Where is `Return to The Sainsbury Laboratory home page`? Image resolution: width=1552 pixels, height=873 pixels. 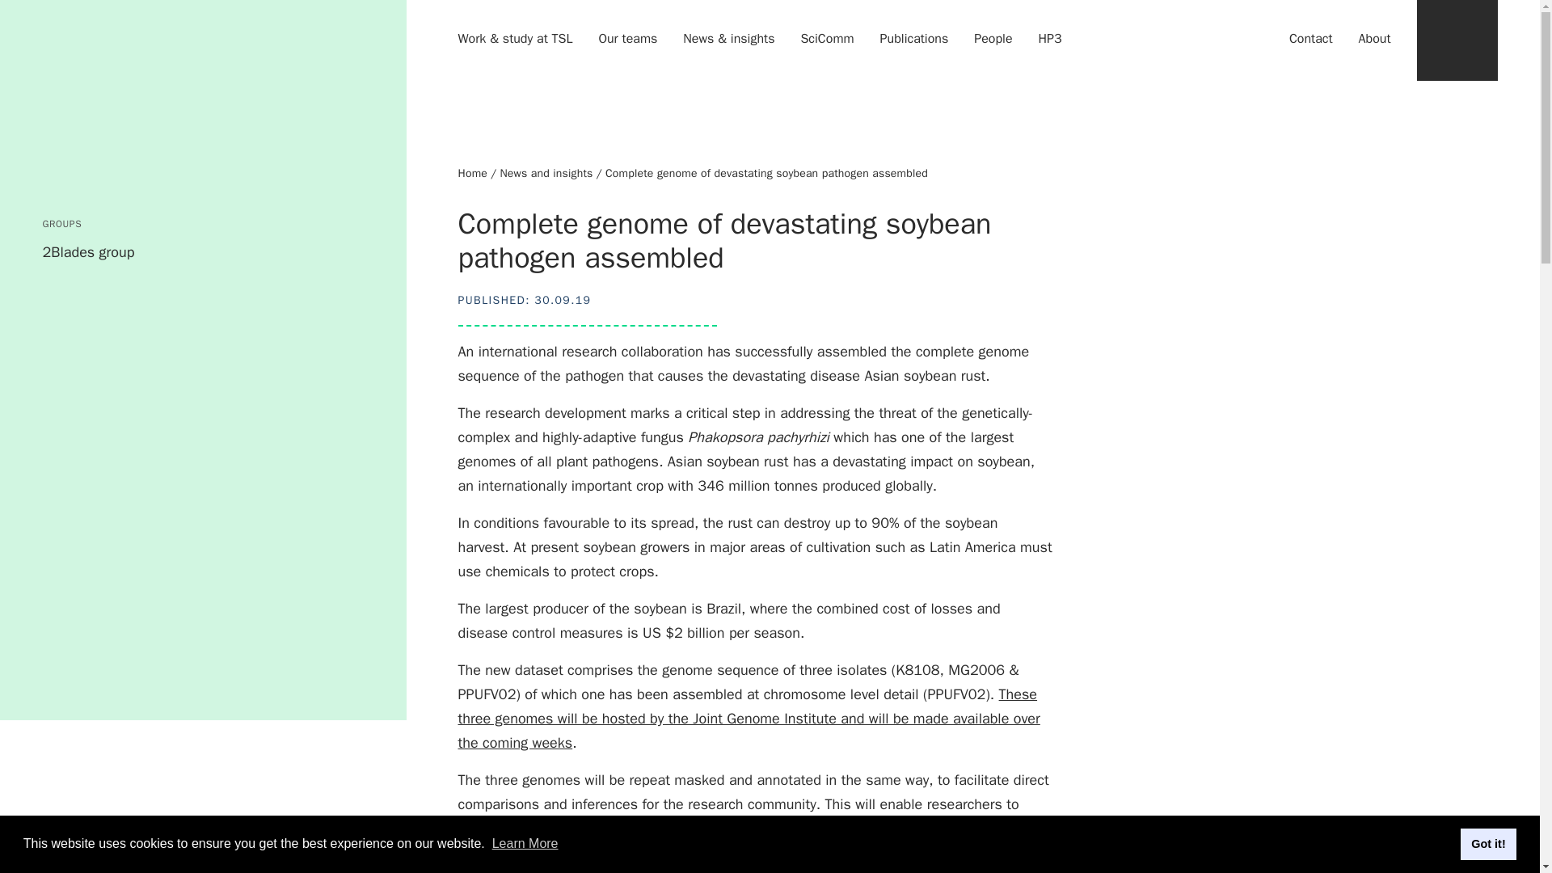 Return to The Sainsbury Laboratory home page is located at coordinates (129, 94).